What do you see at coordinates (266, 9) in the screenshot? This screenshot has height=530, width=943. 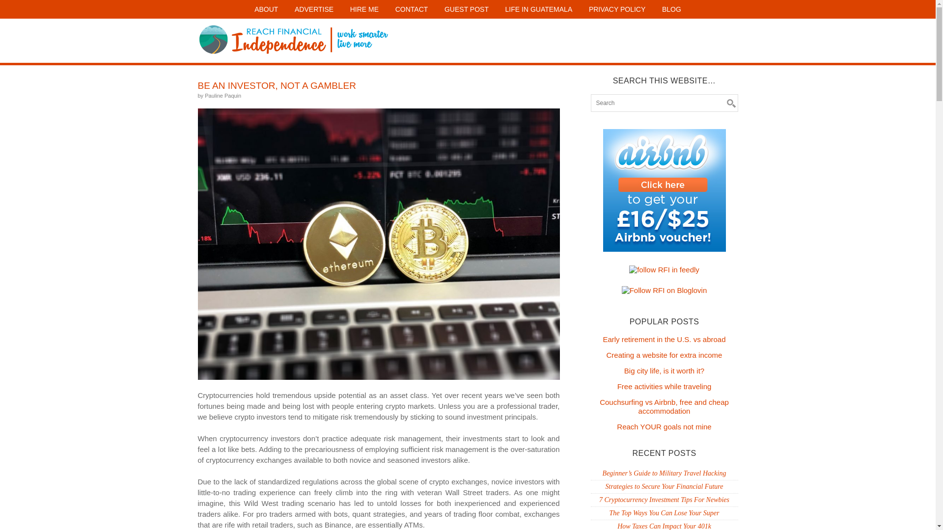 I see `ABOUT` at bounding box center [266, 9].